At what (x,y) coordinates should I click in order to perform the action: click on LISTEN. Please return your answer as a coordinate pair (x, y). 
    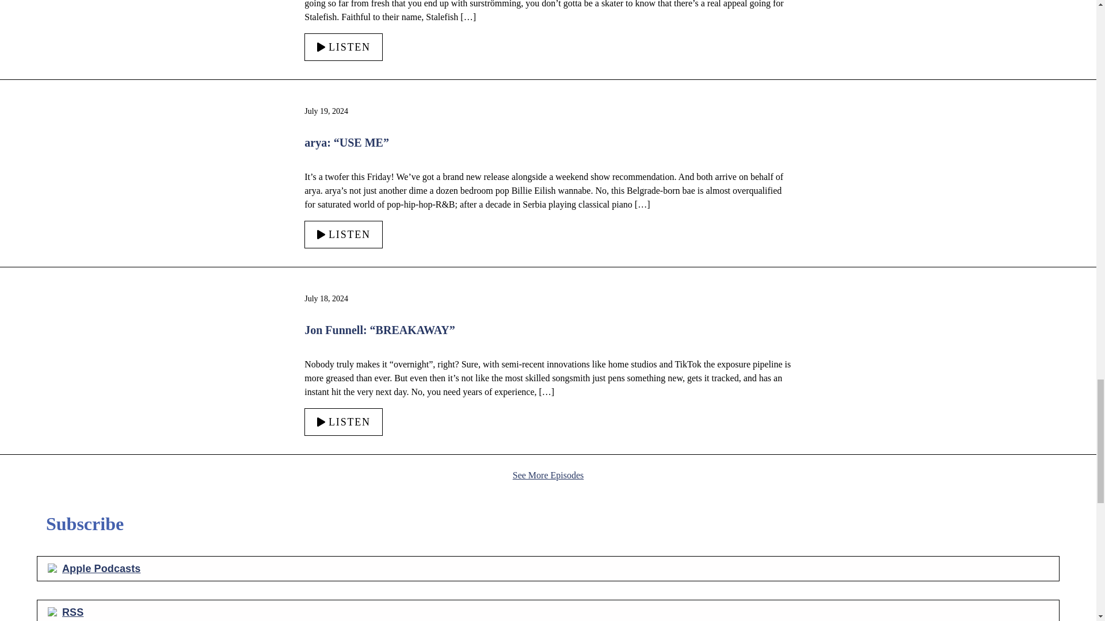
    Looking at the image, I should click on (343, 47).